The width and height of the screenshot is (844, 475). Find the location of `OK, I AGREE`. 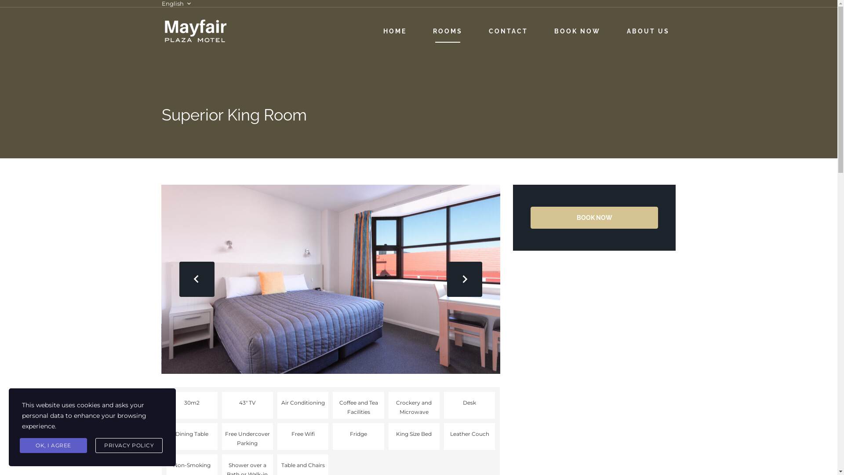

OK, I AGREE is located at coordinates (54, 446).